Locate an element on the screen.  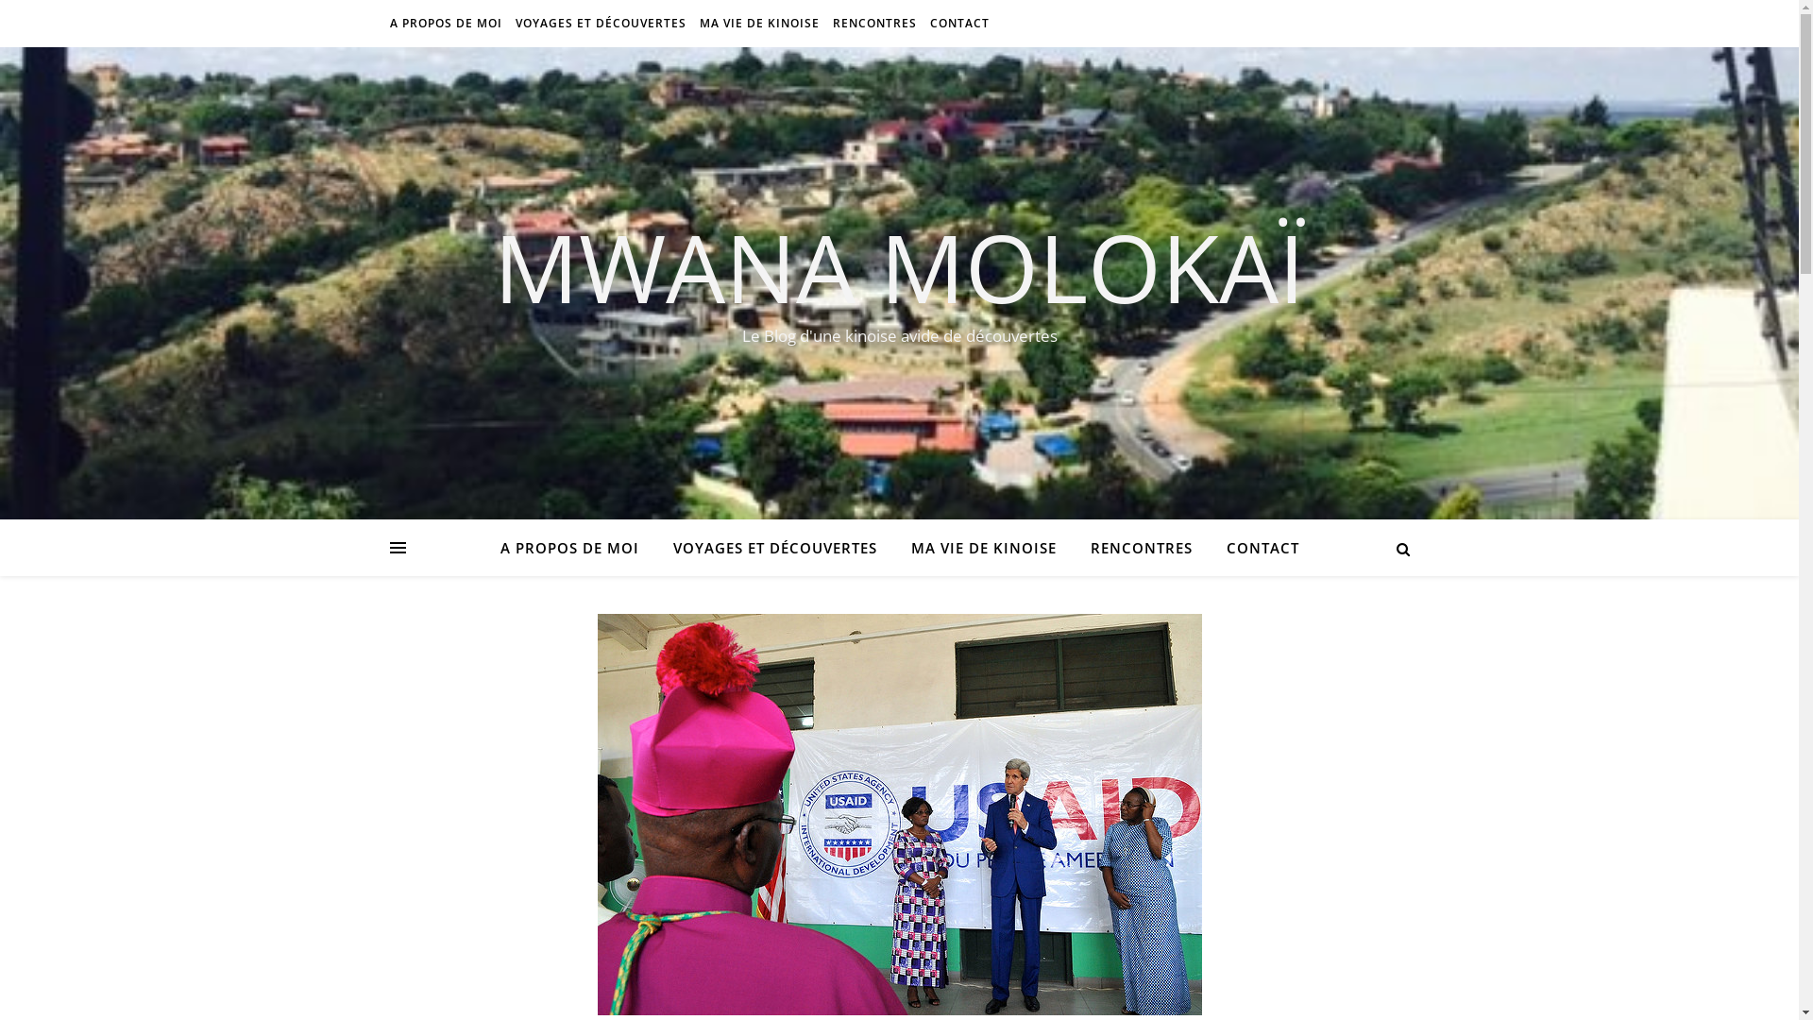
MA VIE DE KINOISE is located at coordinates (983, 548).